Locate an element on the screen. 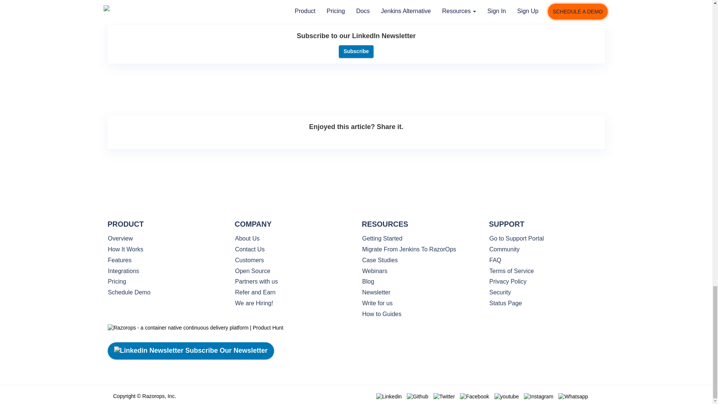 The height and width of the screenshot is (404, 718). instagram is located at coordinates (538, 397).